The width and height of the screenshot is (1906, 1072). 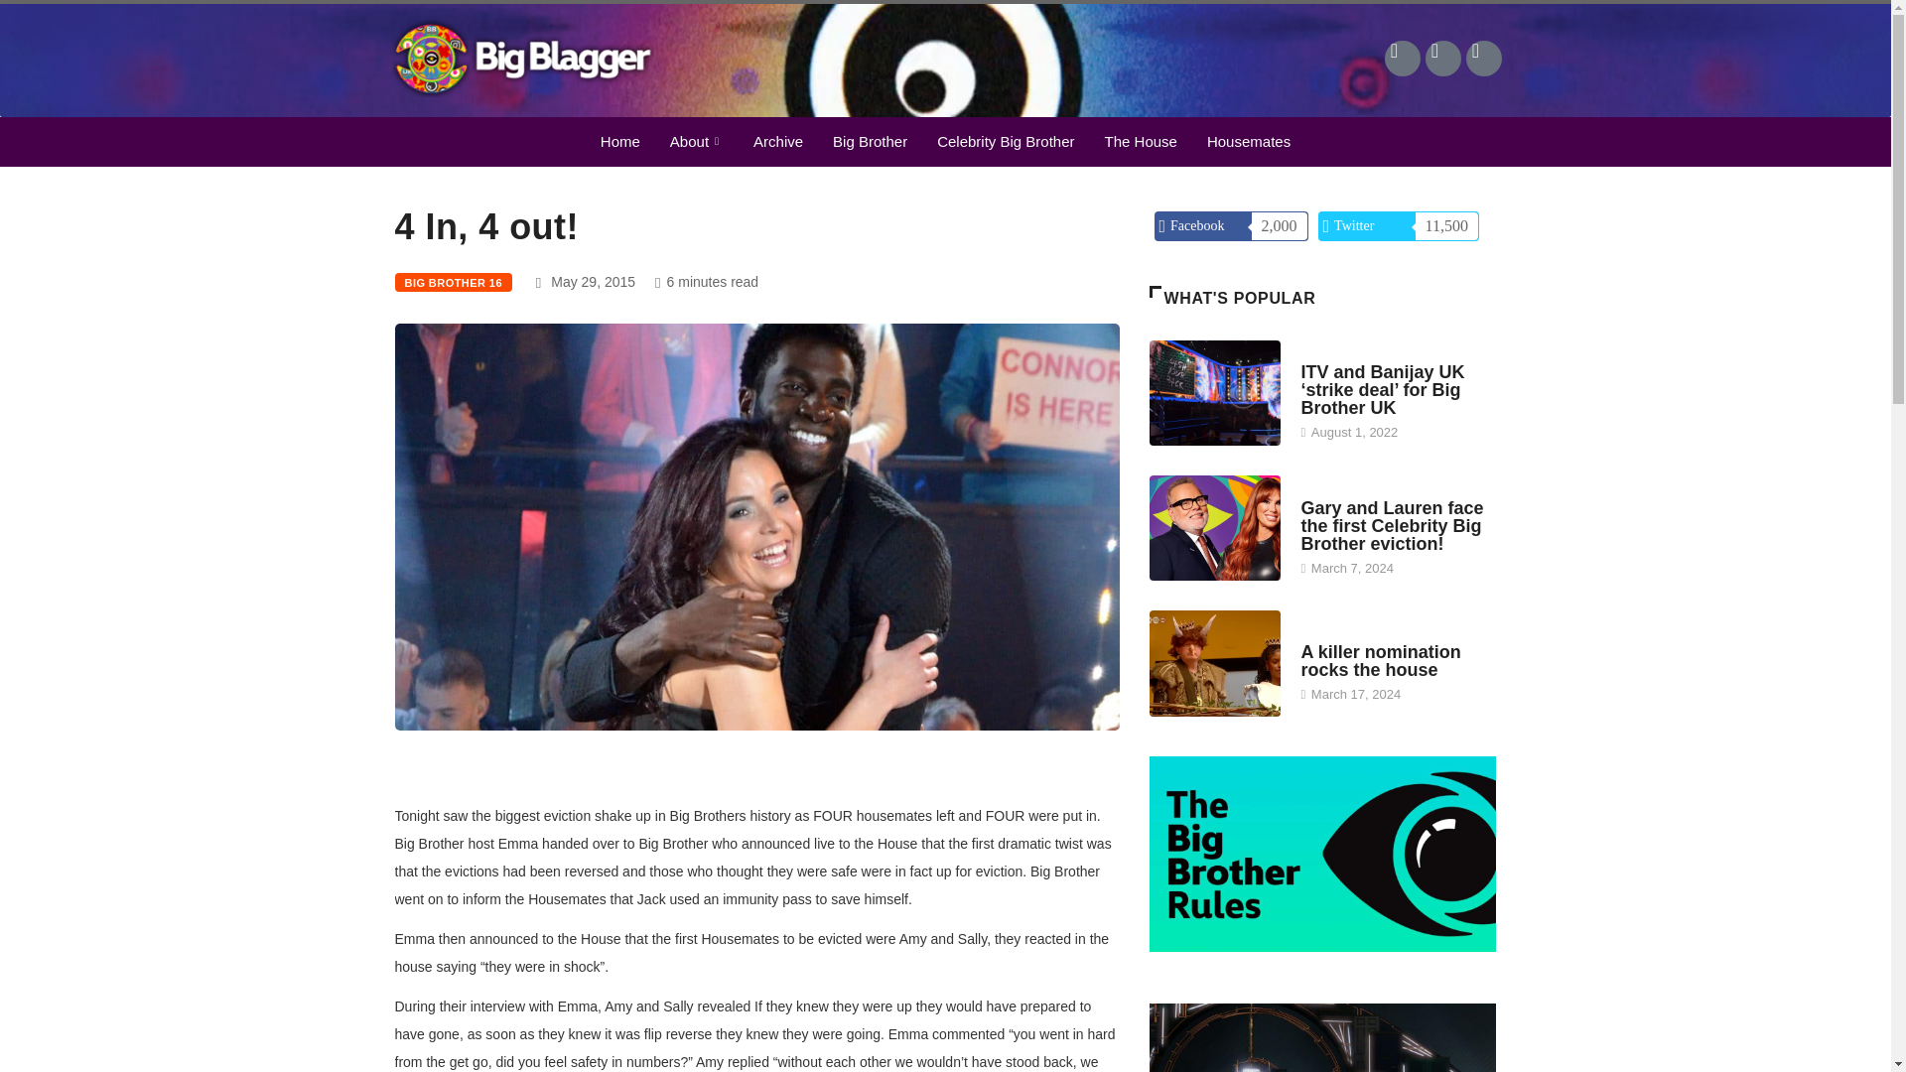 What do you see at coordinates (453, 282) in the screenshot?
I see `BIG BROTHER 16` at bounding box center [453, 282].